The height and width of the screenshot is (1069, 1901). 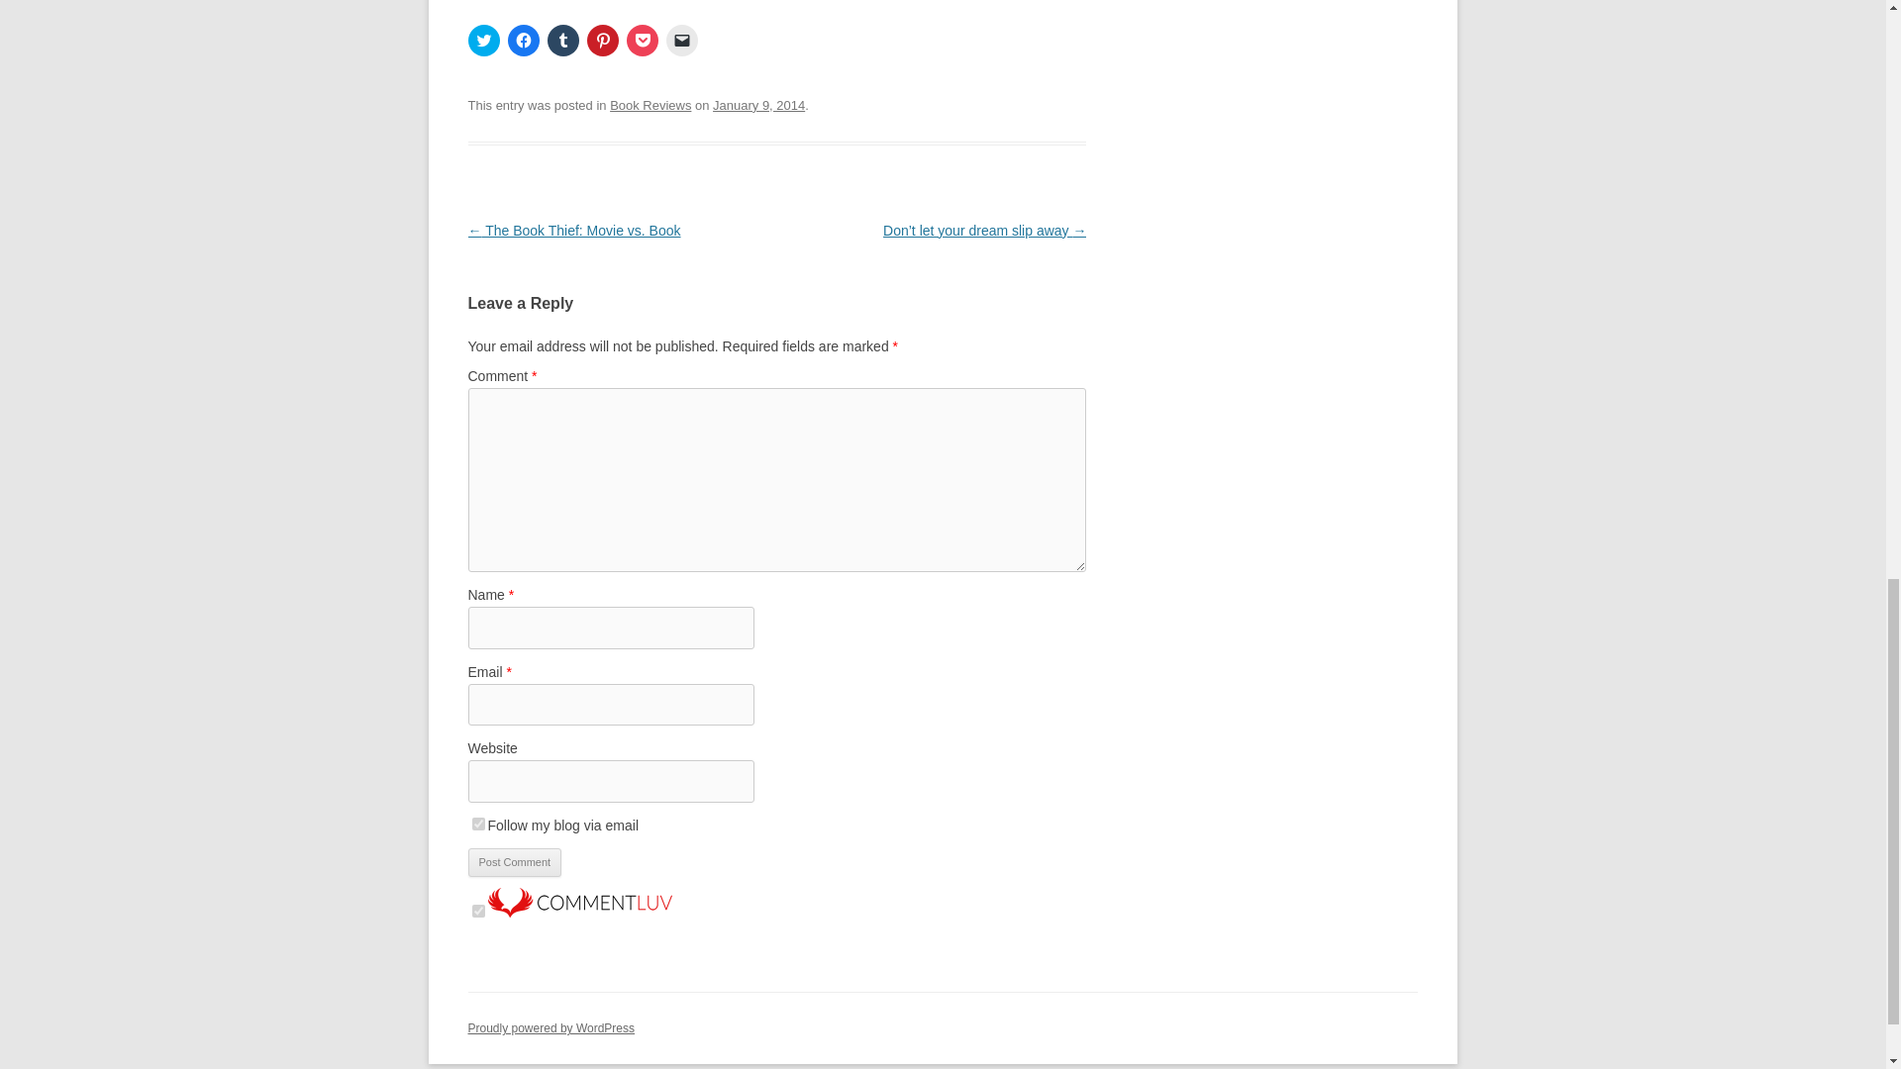 What do you see at coordinates (642, 40) in the screenshot?
I see `Click to share on Pocket` at bounding box center [642, 40].